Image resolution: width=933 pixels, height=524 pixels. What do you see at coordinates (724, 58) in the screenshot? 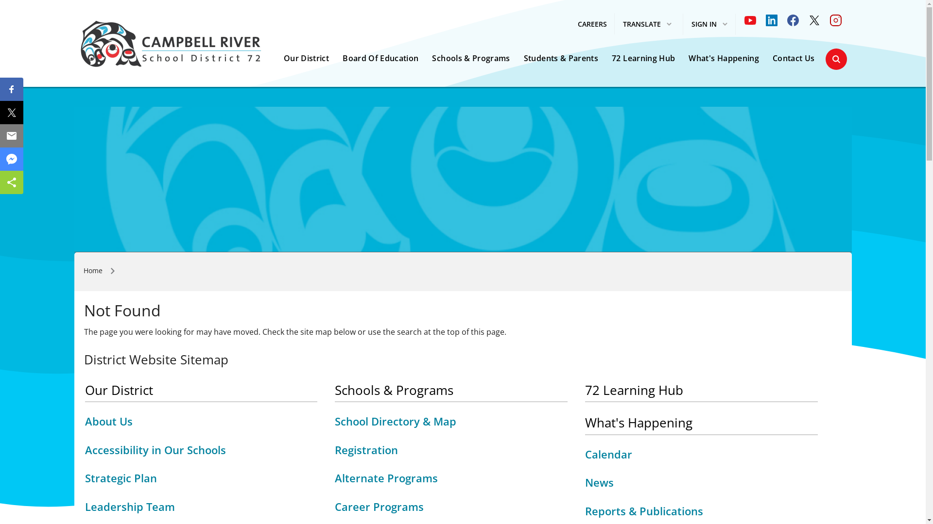
I see `What'S Happening` at bounding box center [724, 58].